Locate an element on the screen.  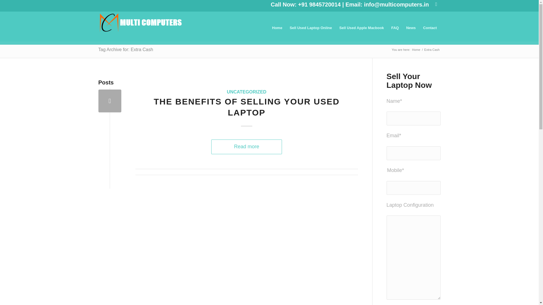
Home is located at coordinates (416, 50).